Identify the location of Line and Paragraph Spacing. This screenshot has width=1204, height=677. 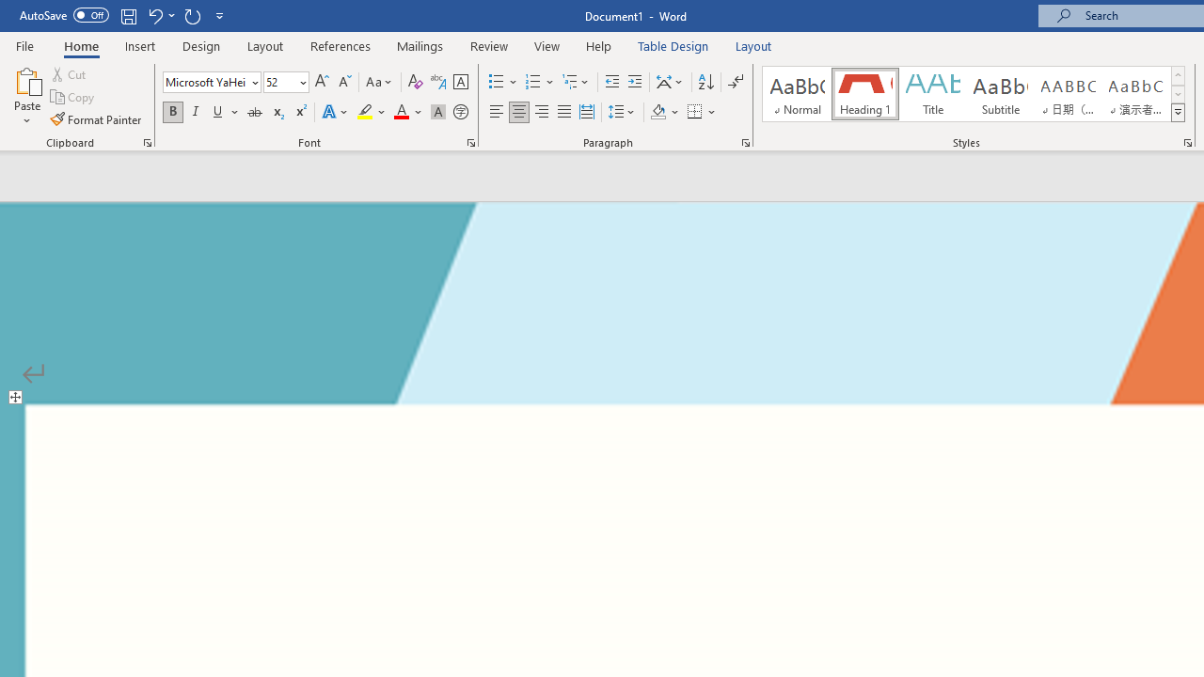
(622, 113).